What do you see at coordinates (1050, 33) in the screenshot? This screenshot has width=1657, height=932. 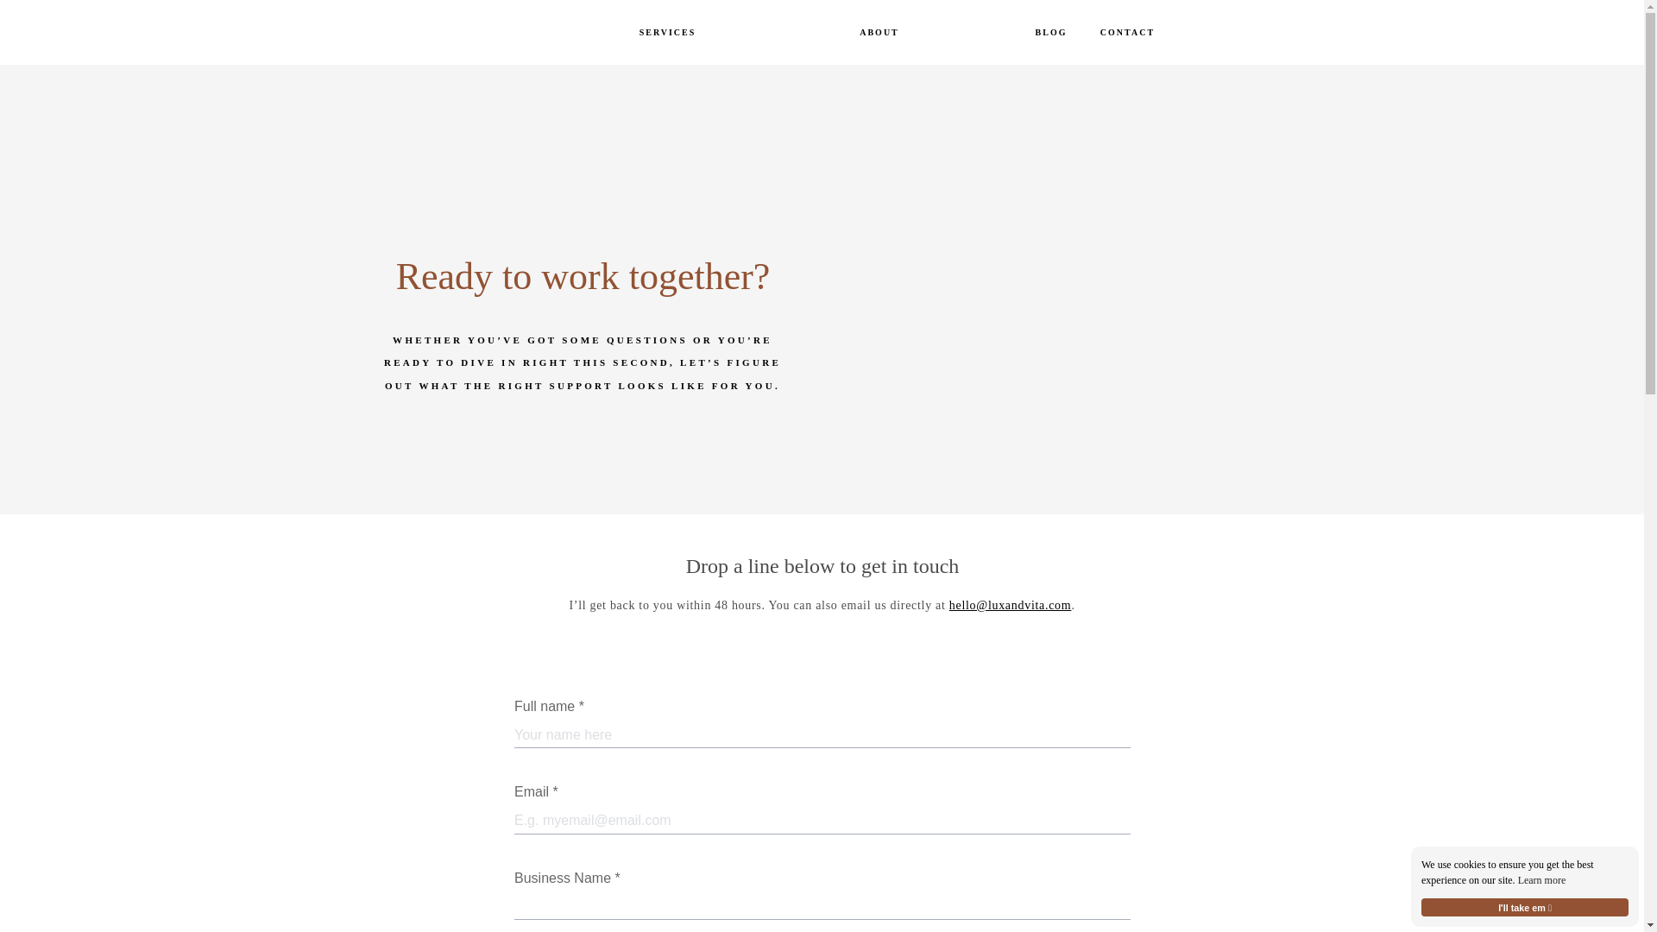 I see `BLOG` at bounding box center [1050, 33].